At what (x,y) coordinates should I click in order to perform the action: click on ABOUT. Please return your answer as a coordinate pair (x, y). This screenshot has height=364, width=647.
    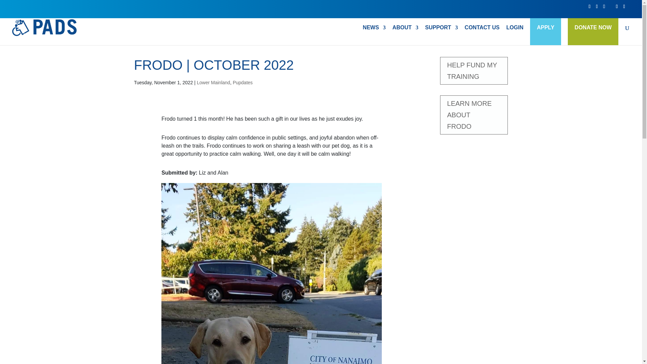
    Looking at the image, I should click on (406, 35).